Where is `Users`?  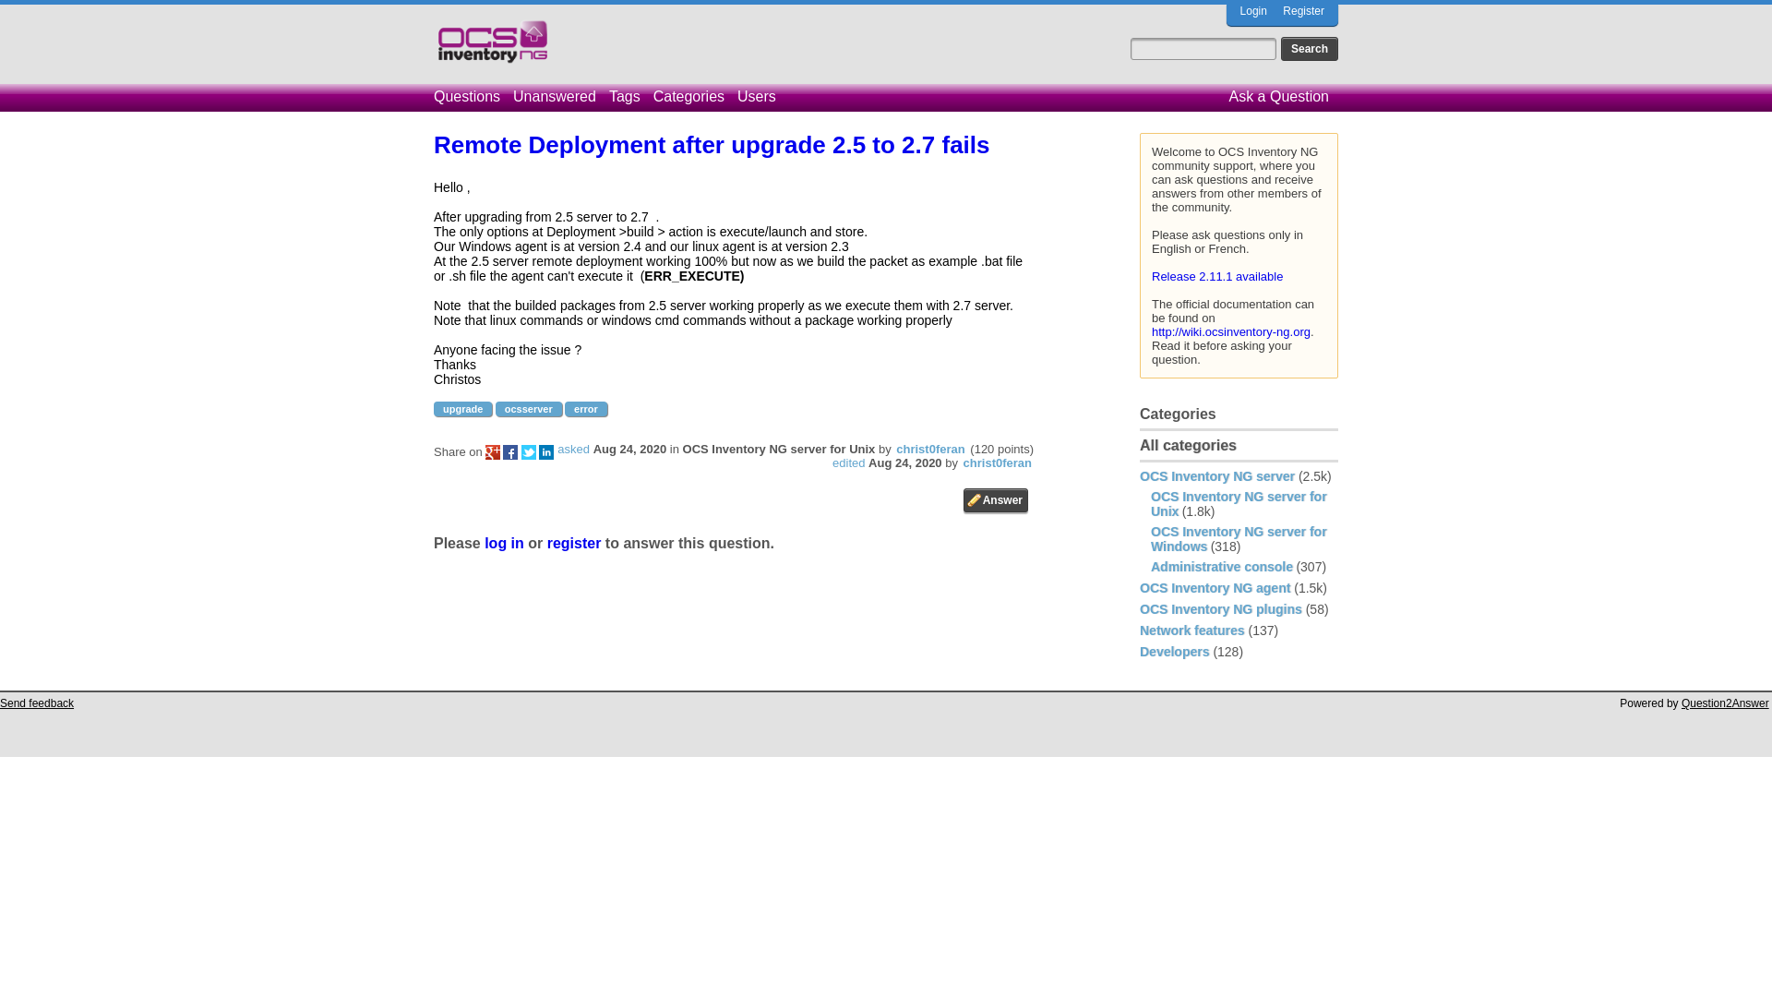
Users is located at coordinates (760, 96).